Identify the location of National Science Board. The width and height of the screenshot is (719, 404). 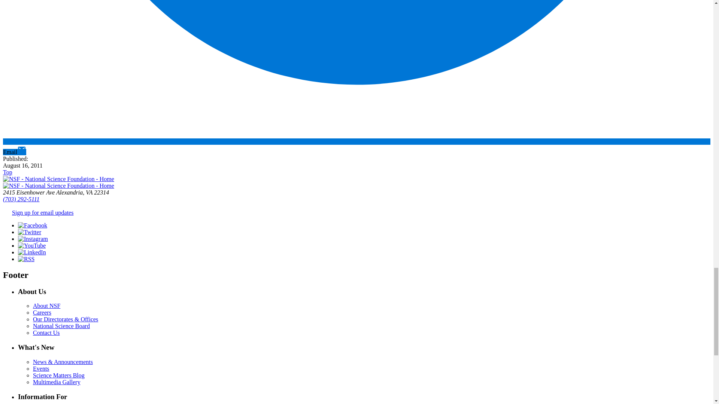
(61, 326).